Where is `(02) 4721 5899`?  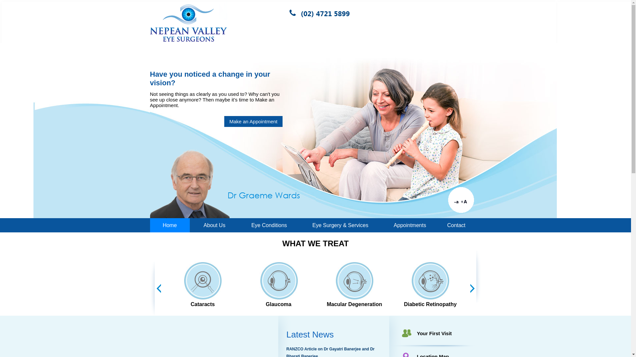 (02) 4721 5899 is located at coordinates (323, 13).